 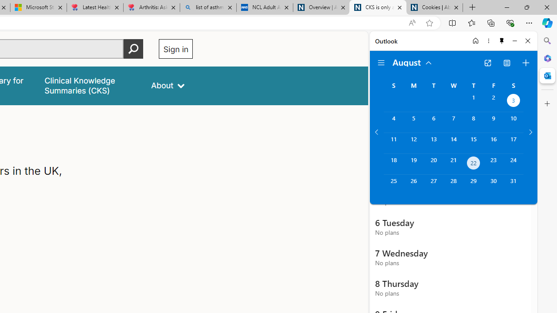 What do you see at coordinates (378, 8) in the screenshot?
I see `CKS is only available in the UK | NICE` at bounding box center [378, 8].